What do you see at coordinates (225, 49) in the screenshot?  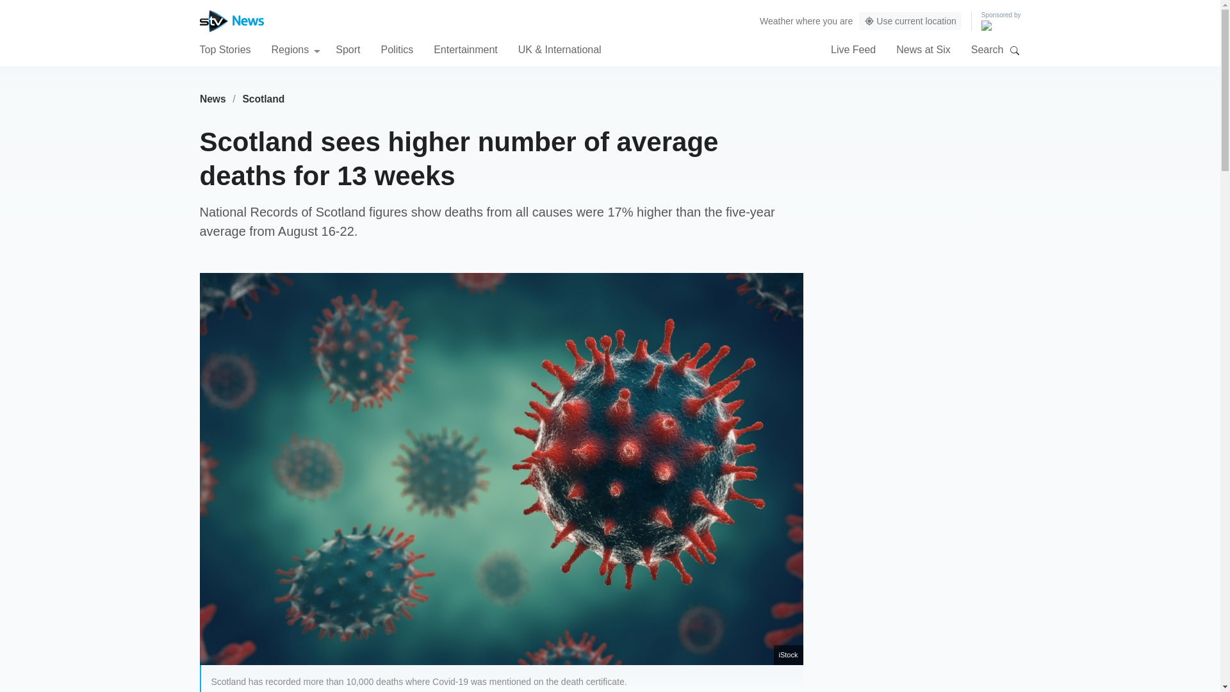 I see `Top Stories` at bounding box center [225, 49].